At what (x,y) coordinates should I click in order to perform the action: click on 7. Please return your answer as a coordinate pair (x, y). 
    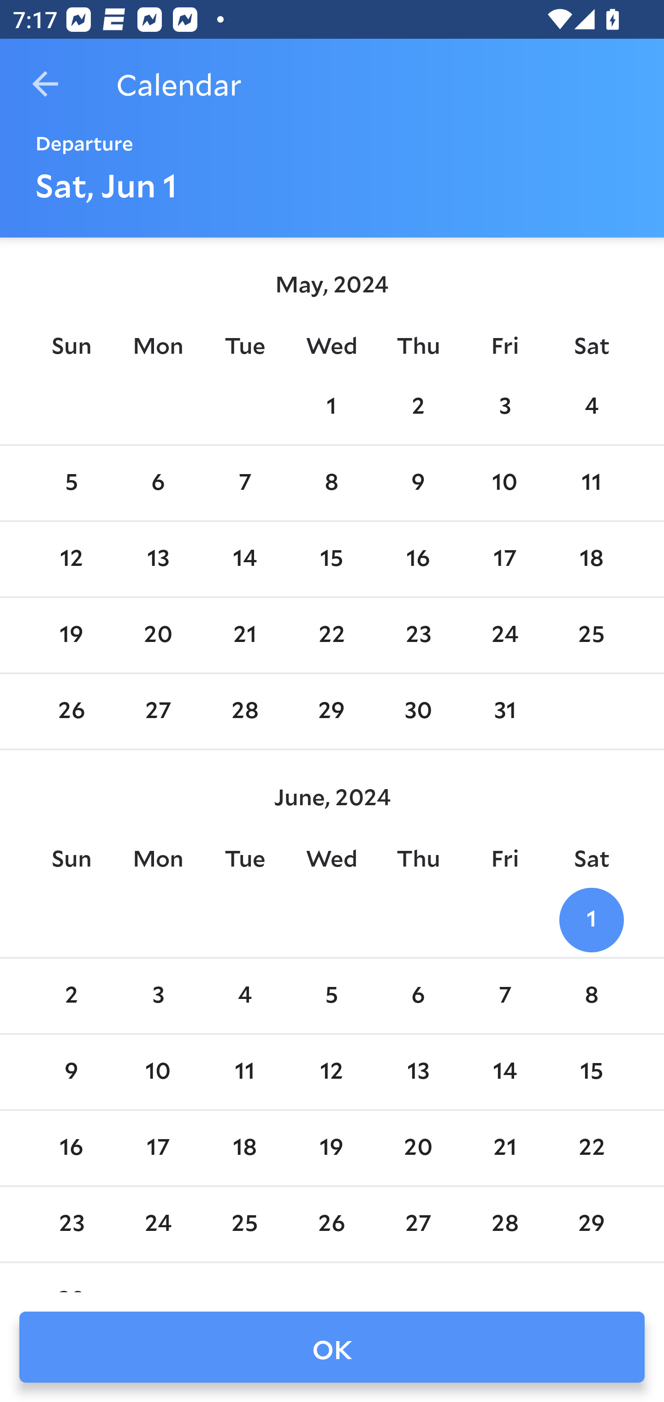
    Looking at the image, I should click on (244, 483).